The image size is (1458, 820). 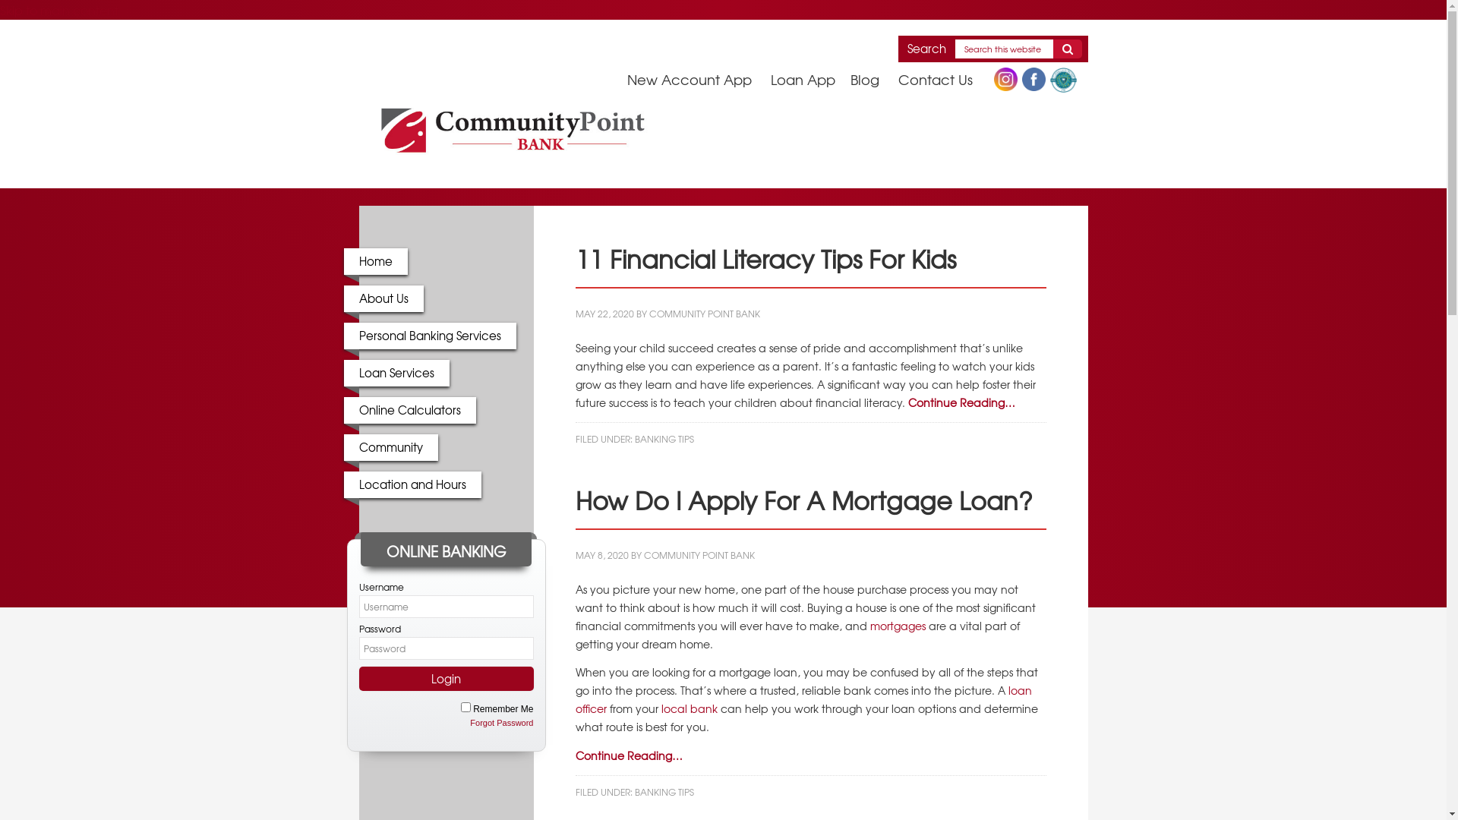 What do you see at coordinates (412, 484) in the screenshot?
I see `Location and Hours` at bounding box center [412, 484].